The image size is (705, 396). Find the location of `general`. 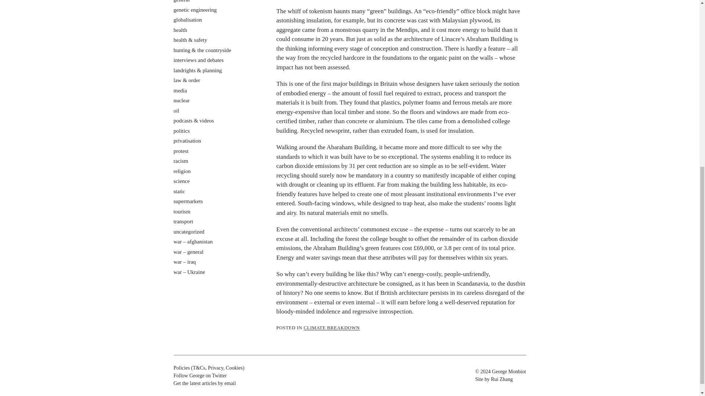

general is located at coordinates (181, 1).